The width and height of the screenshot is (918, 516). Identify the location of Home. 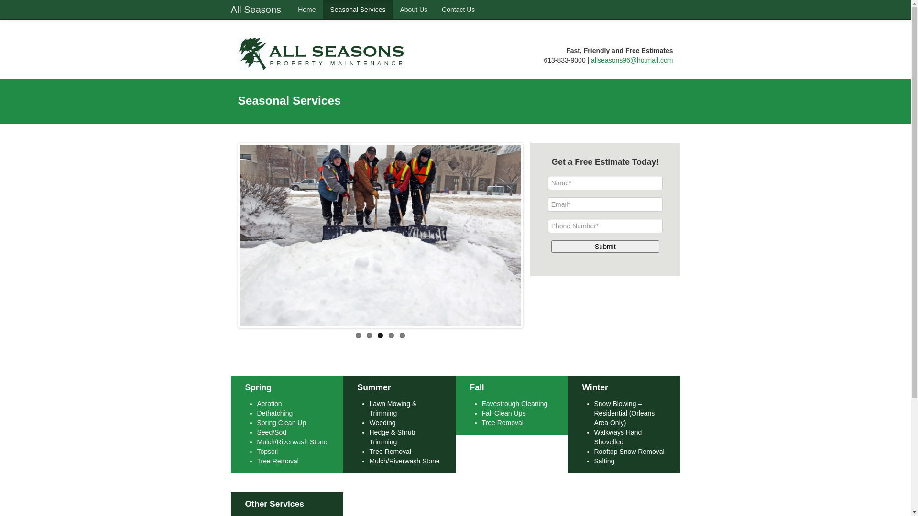
(307, 10).